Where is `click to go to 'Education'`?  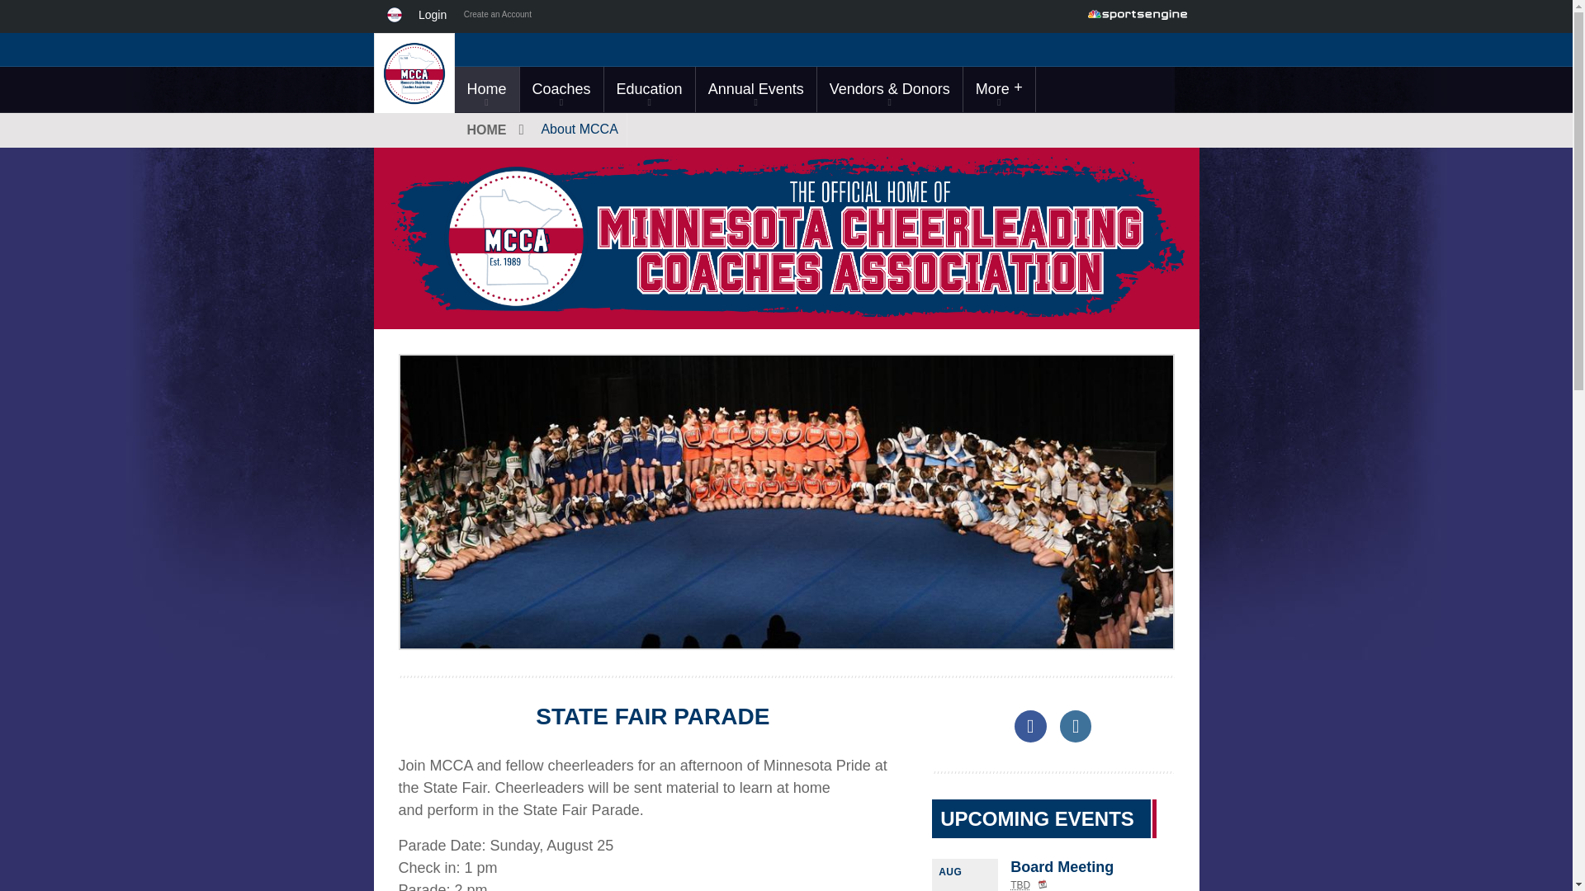 click to go to 'Education' is located at coordinates (649, 89).